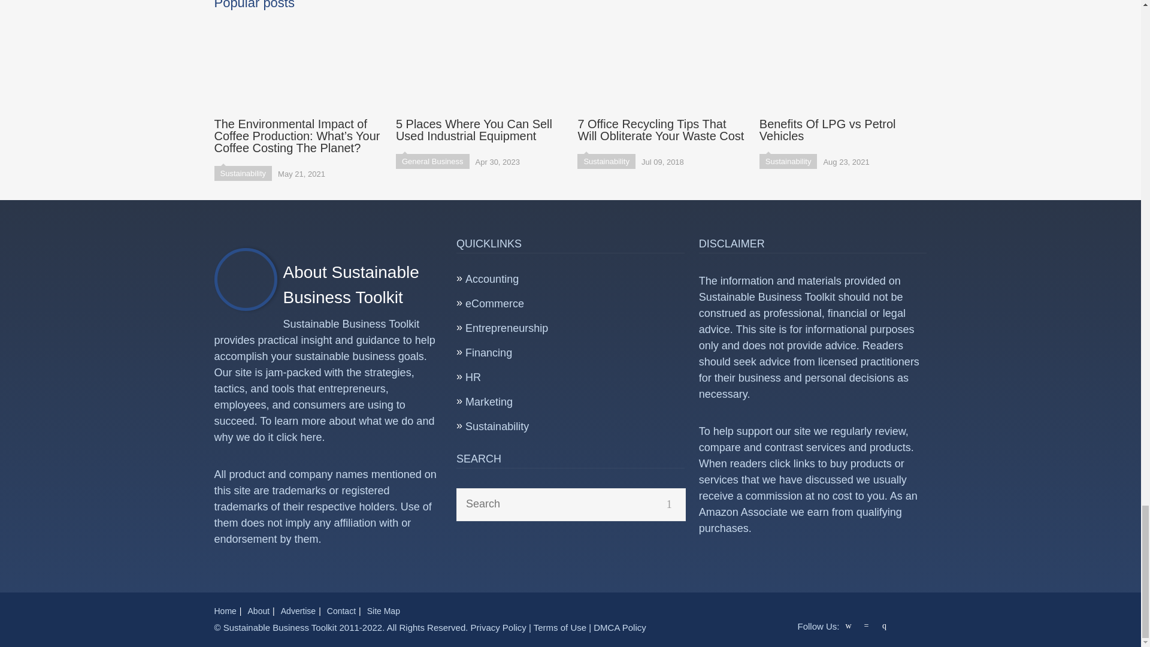  I want to click on 7 Office Recycling Tips That Will Obliterate Your Waste Cost, so click(661, 80).